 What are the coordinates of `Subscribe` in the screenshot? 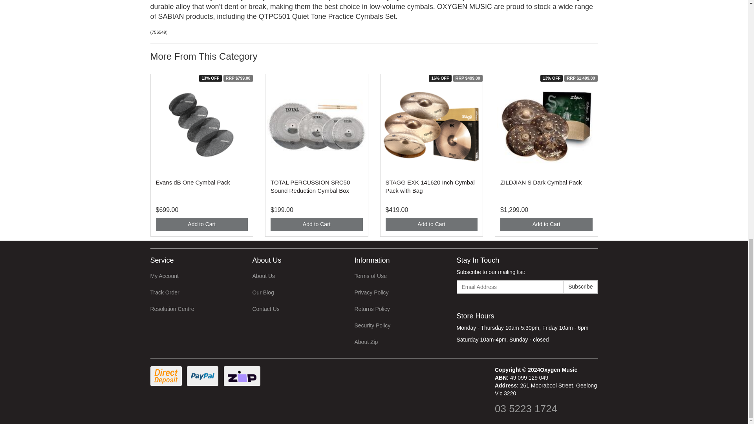 It's located at (580, 287).